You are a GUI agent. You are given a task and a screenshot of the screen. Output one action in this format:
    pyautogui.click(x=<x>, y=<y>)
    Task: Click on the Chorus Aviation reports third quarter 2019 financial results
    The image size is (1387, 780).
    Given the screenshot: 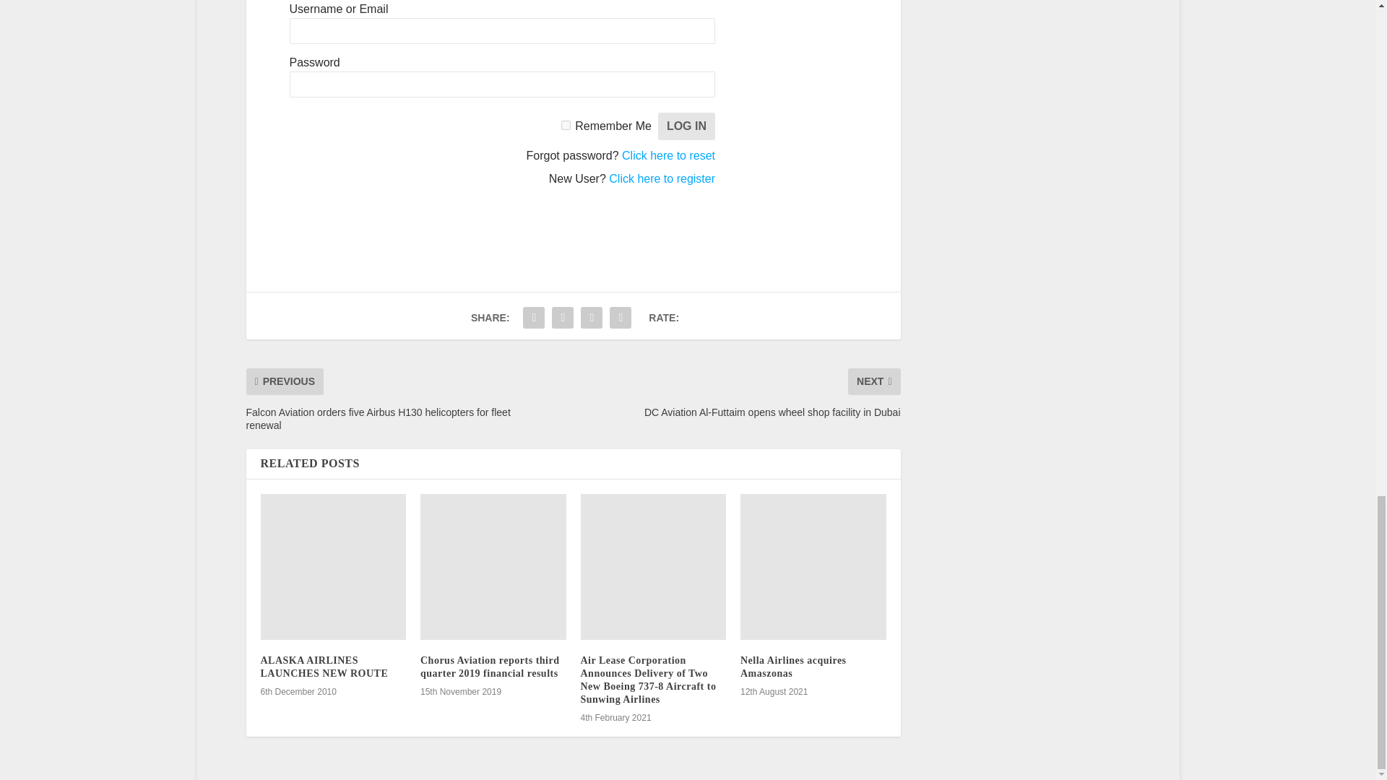 What is the action you would take?
    pyautogui.click(x=493, y=566)
    